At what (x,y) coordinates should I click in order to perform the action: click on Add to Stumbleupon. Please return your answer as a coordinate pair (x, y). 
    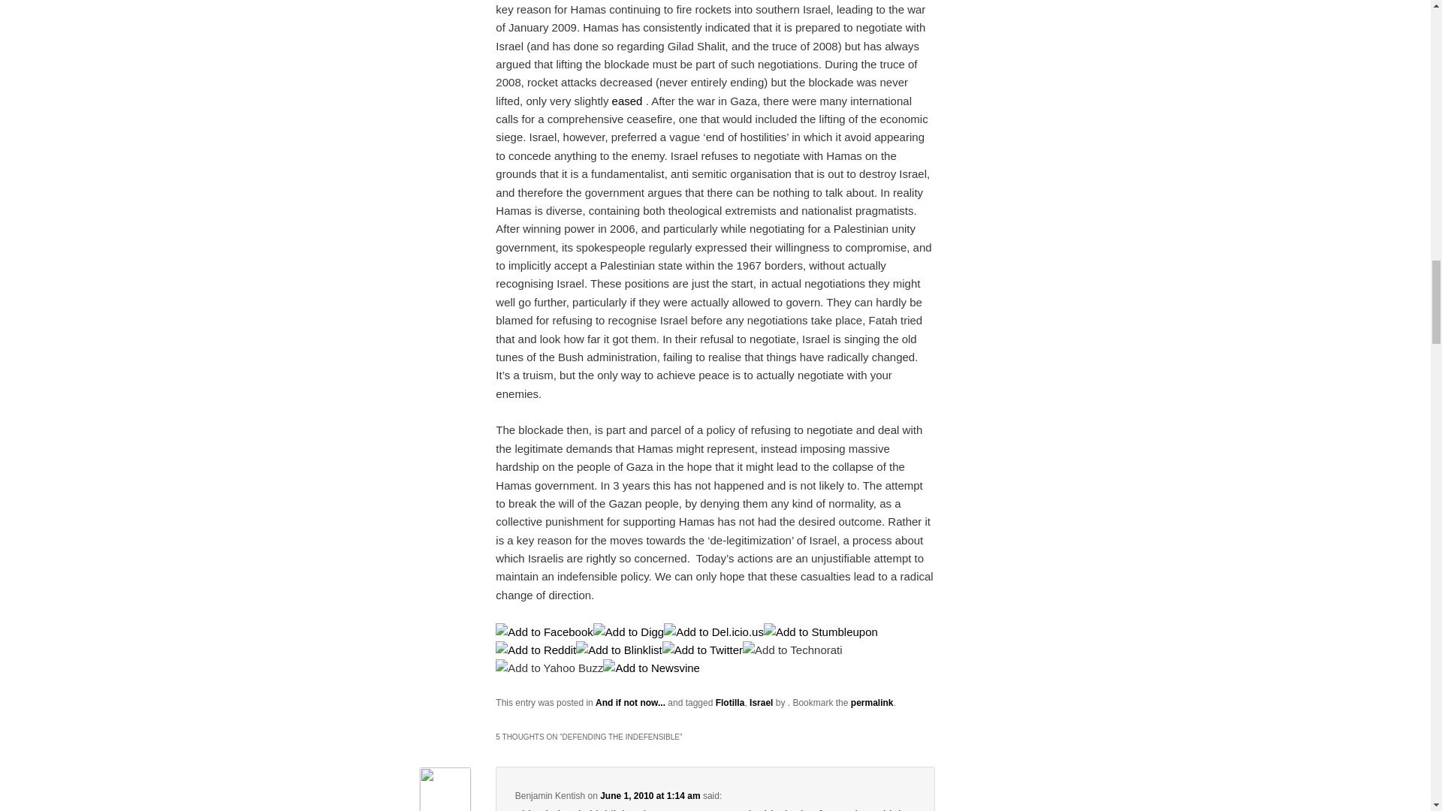
    Looking at the image, I should click on (821, 631).